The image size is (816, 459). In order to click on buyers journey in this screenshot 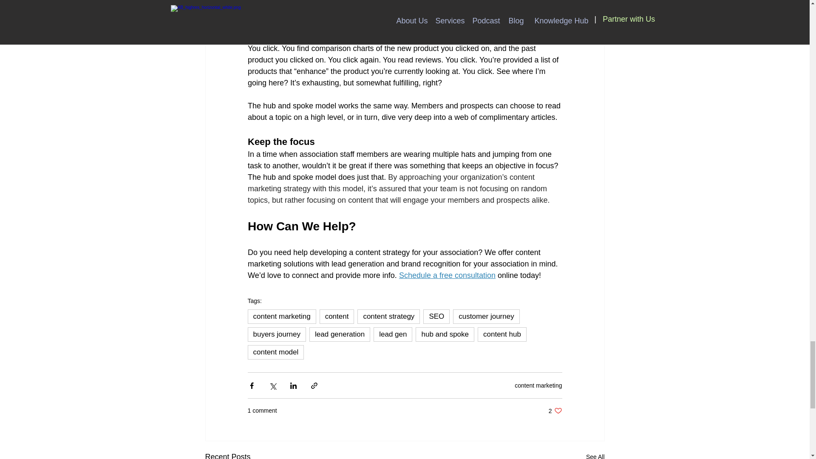, I will do `click(276, 334)`.